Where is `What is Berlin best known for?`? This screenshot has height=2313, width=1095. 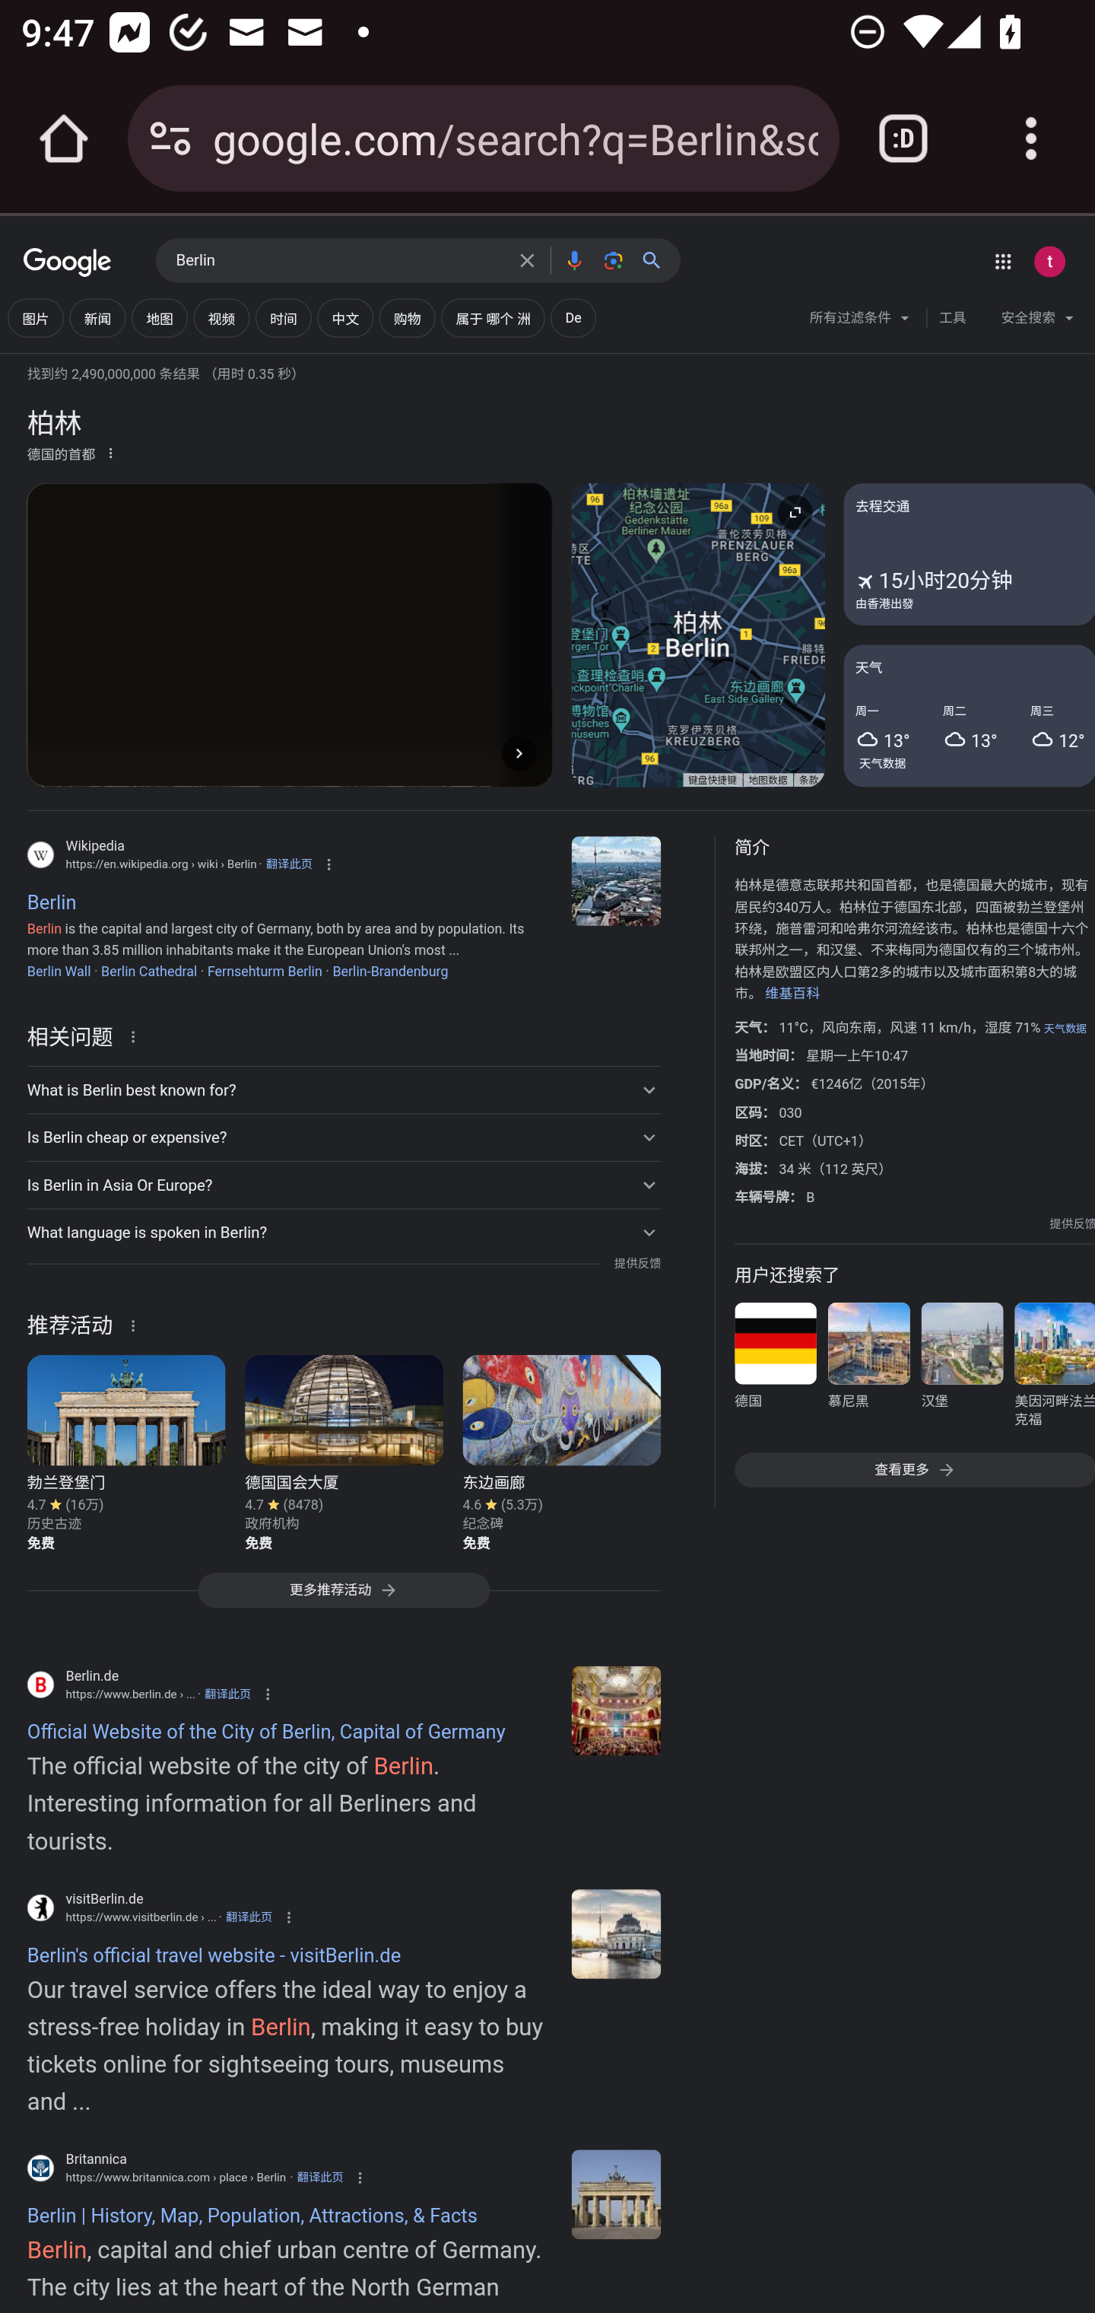 What is Berlin best known for? is located at coordinates (343, 1090).